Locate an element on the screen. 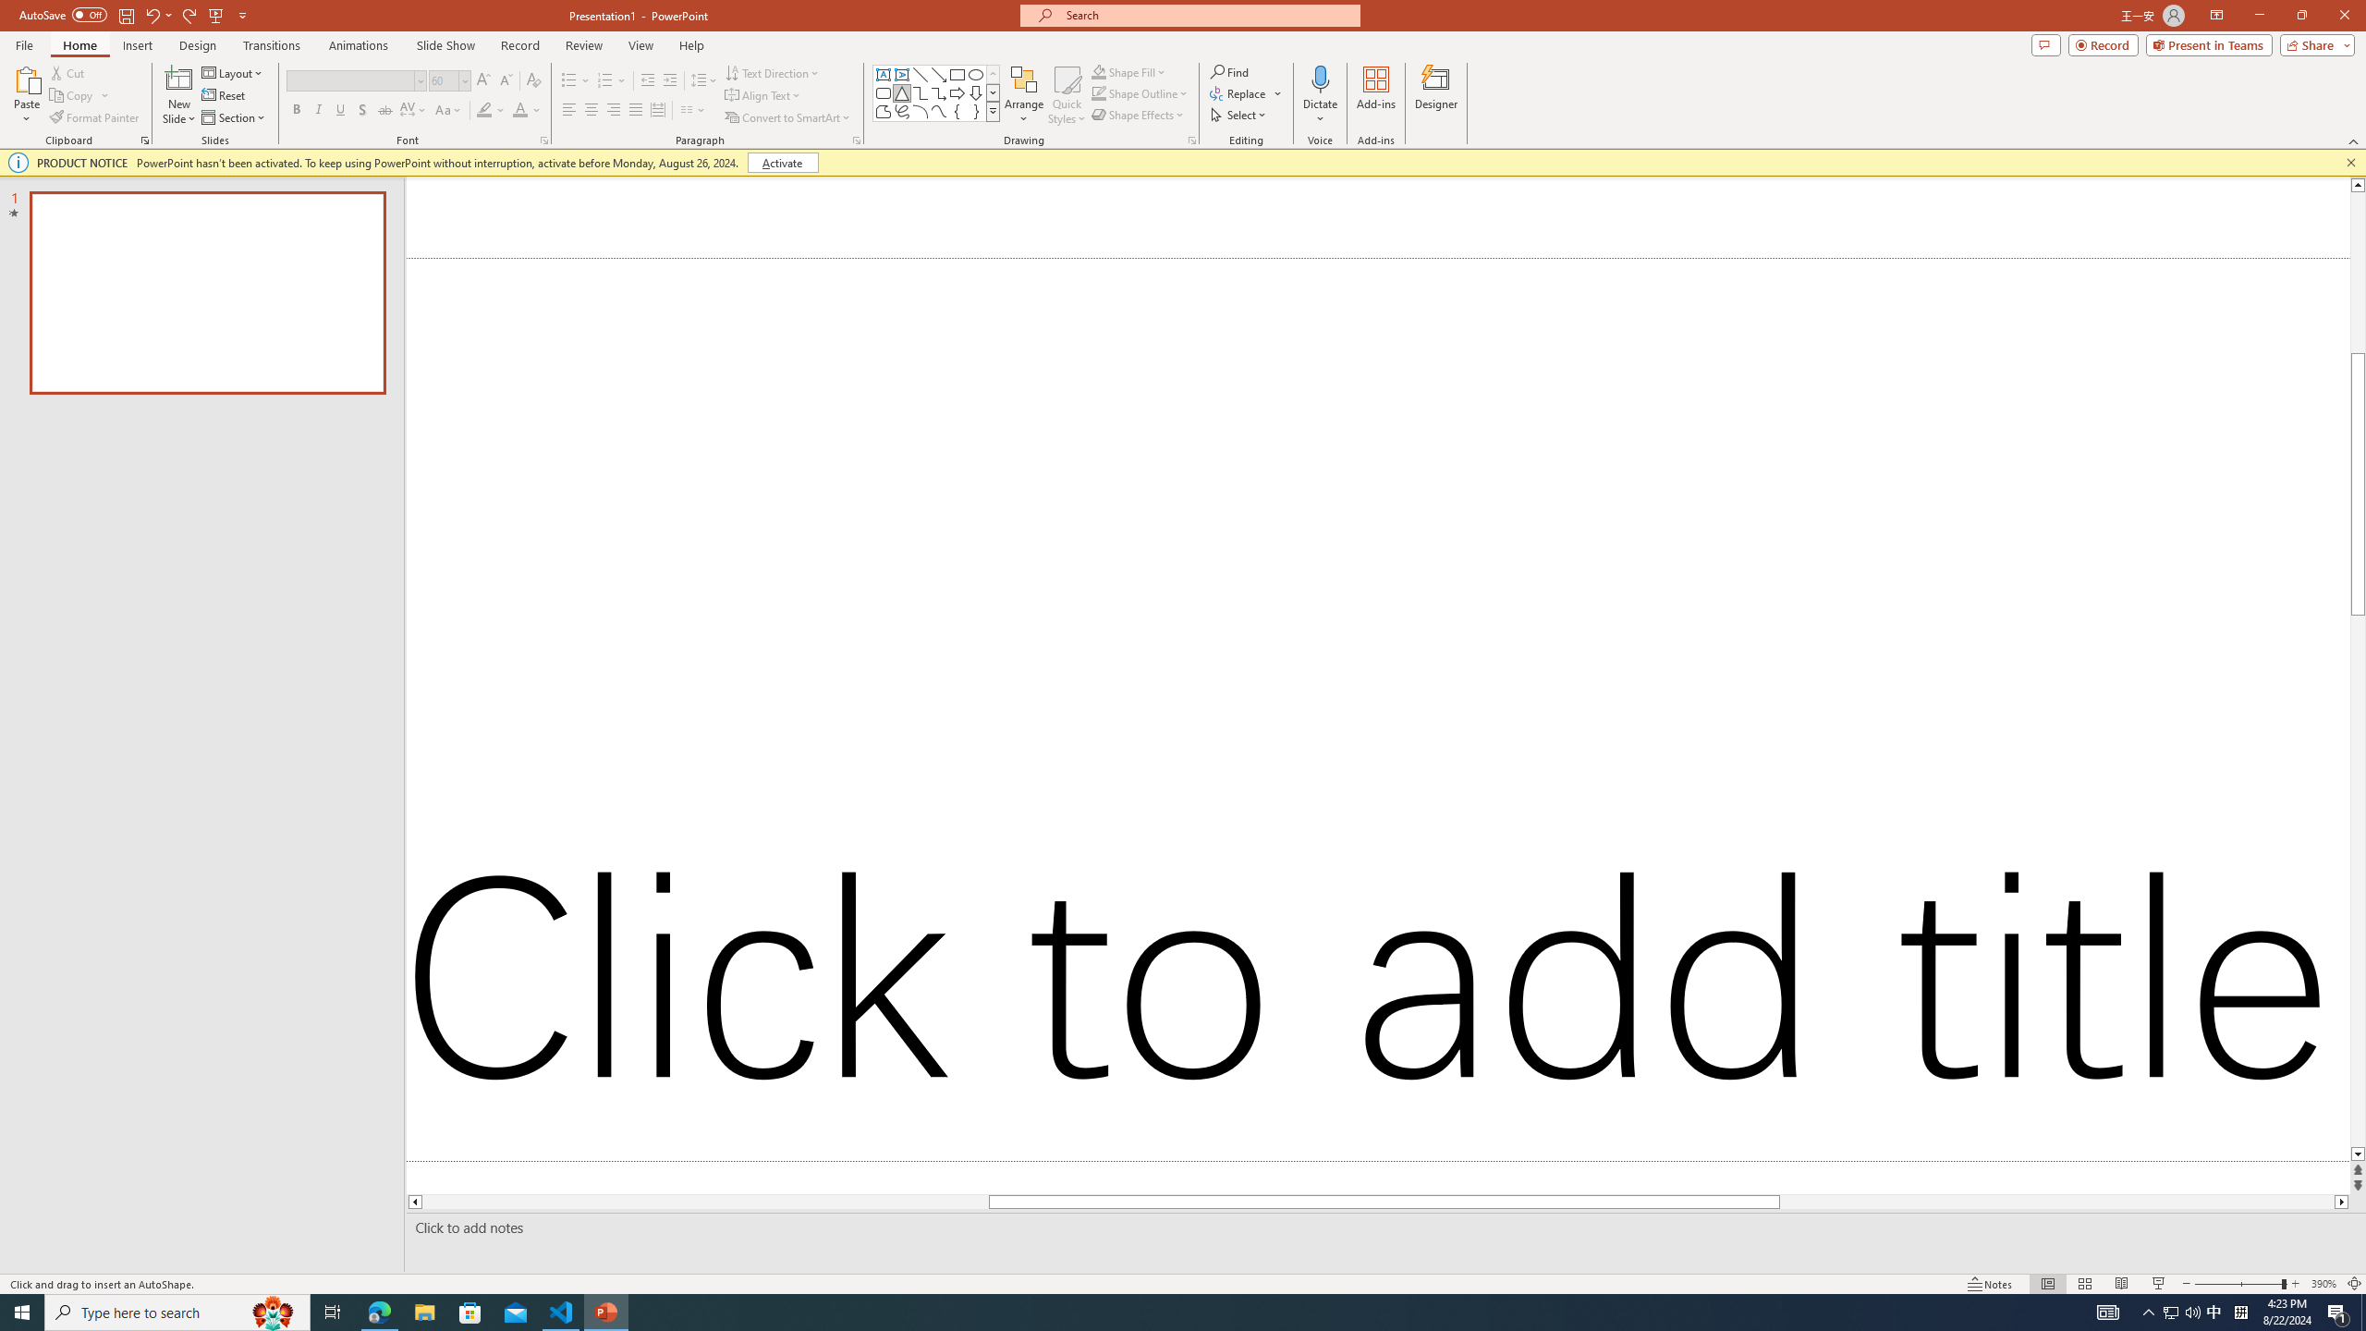  Vertical Text Box is located at coordinates (901, 74).